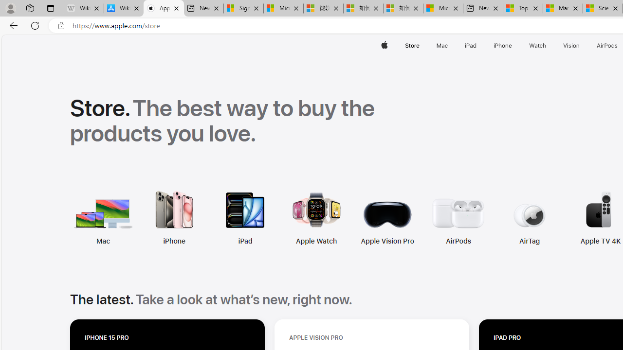 Image resolution: width=623 pixels, height=350 pixels. What do you see at coordinates (245, 241) in the screenshot?
I see `iPad` at bounding box center [245, 241].